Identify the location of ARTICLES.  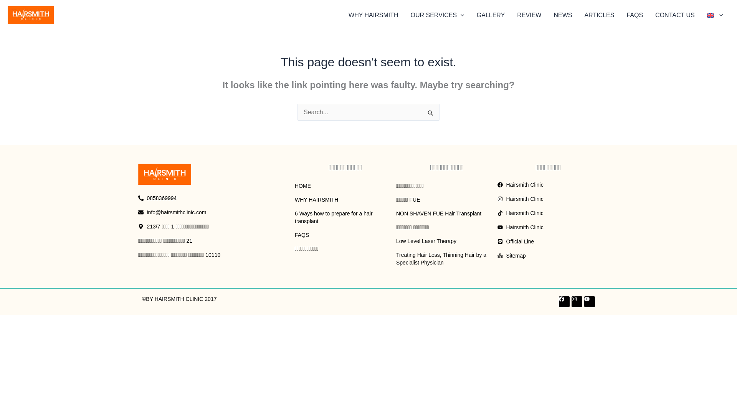
(599, 15).